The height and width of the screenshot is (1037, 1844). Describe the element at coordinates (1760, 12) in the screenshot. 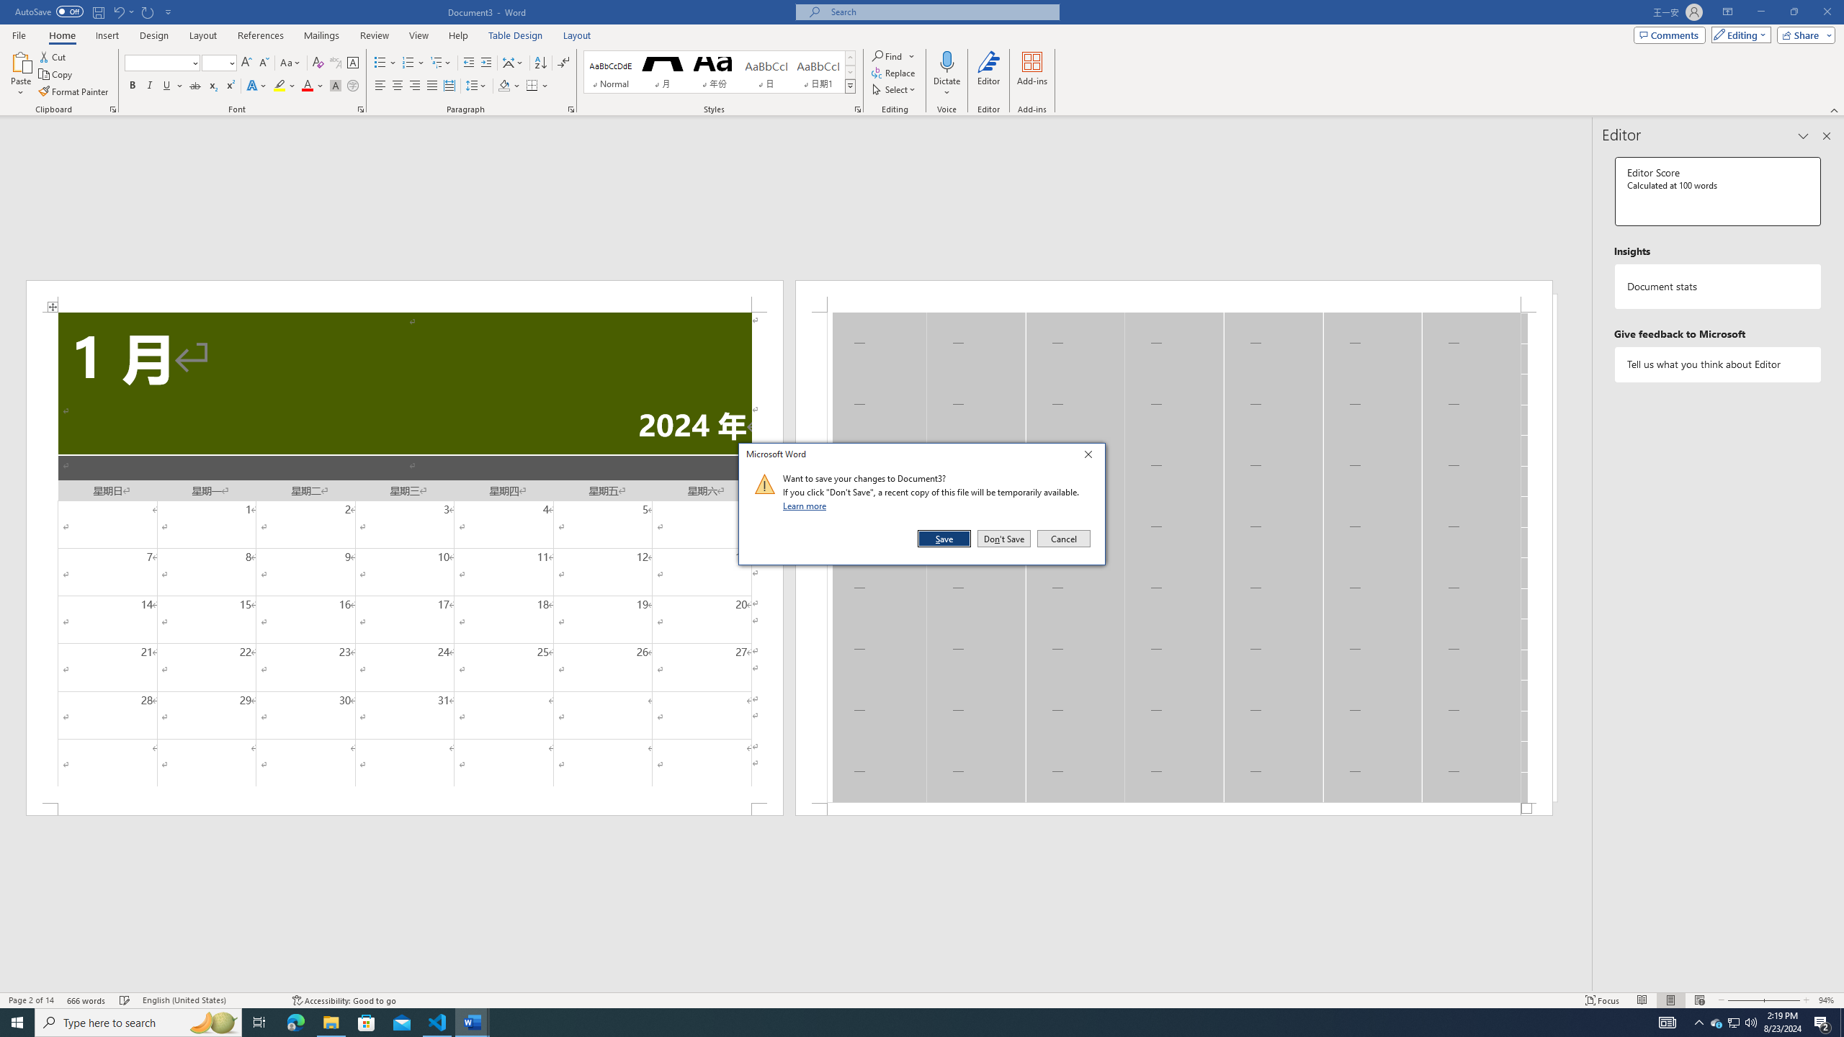

I see `Minimize` at that location.